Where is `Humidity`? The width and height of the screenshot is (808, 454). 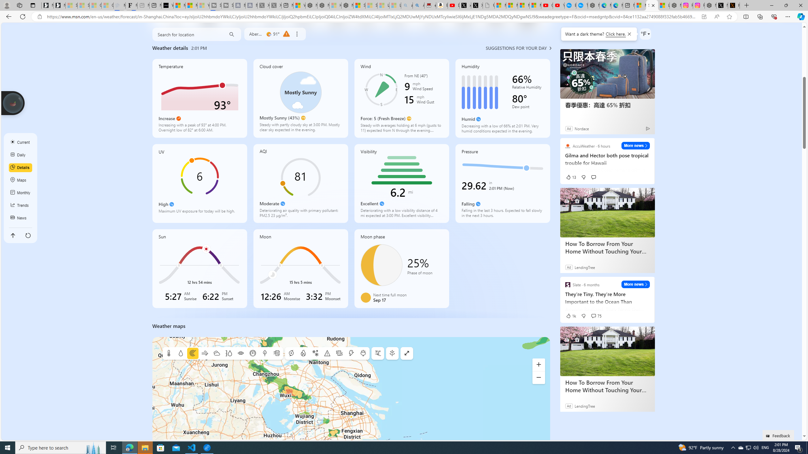 Humidity is located at coordinates (229, 353).